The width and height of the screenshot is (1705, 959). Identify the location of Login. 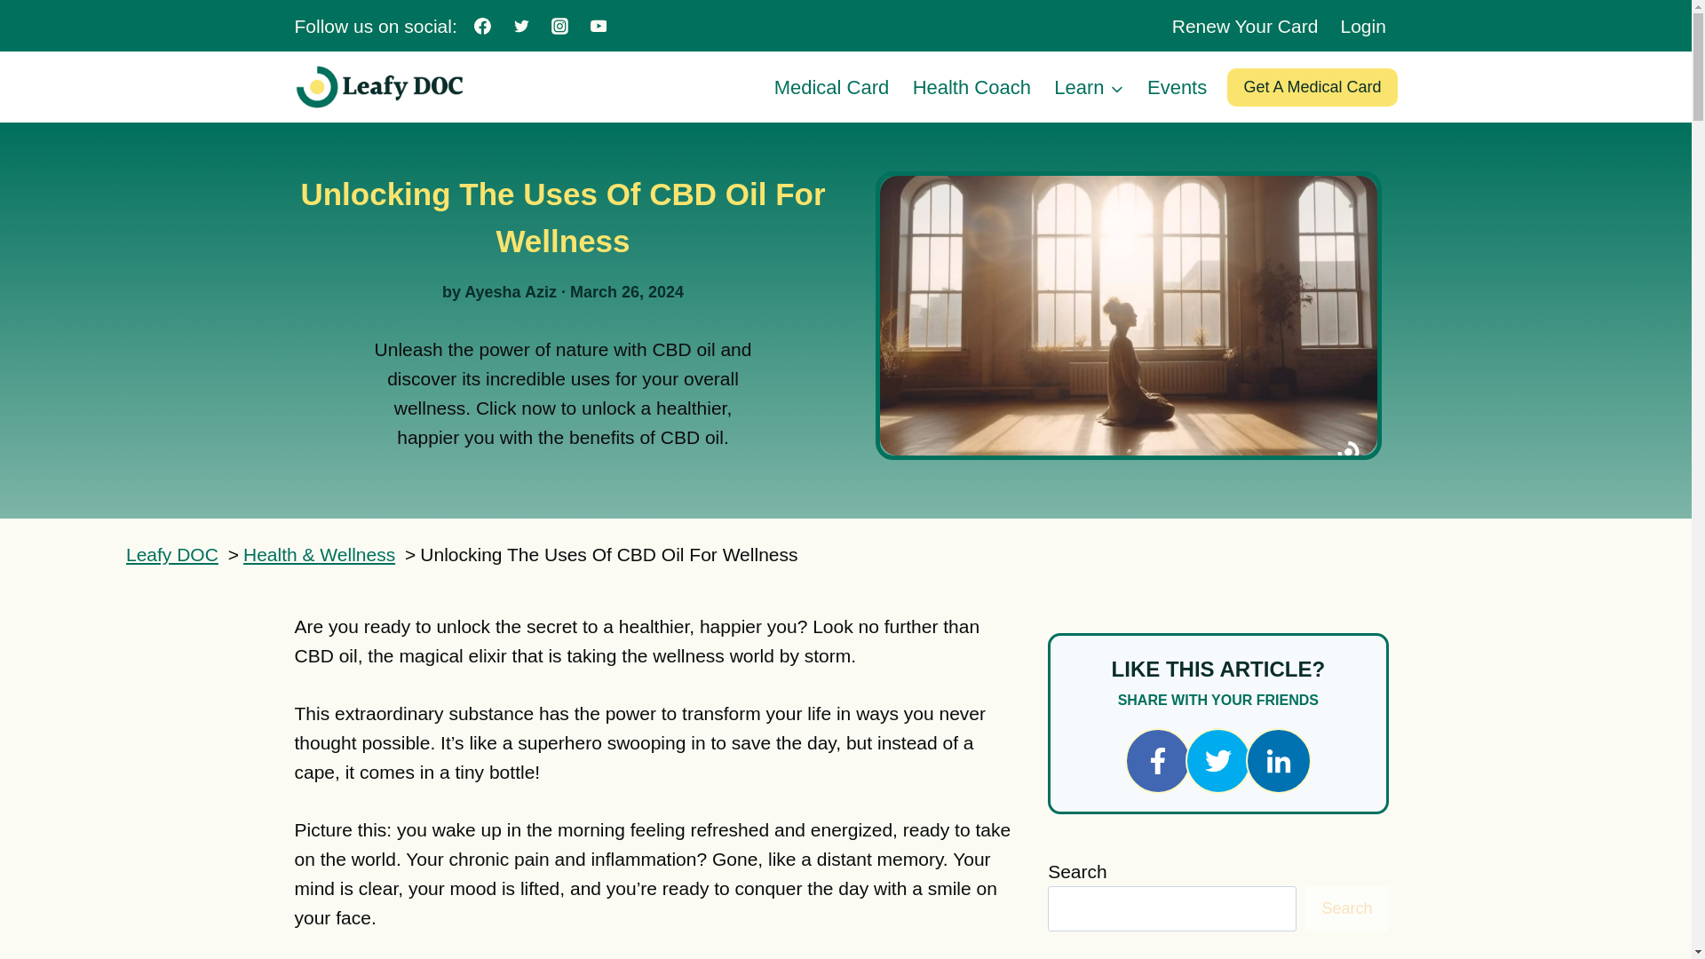
(1364, 26).